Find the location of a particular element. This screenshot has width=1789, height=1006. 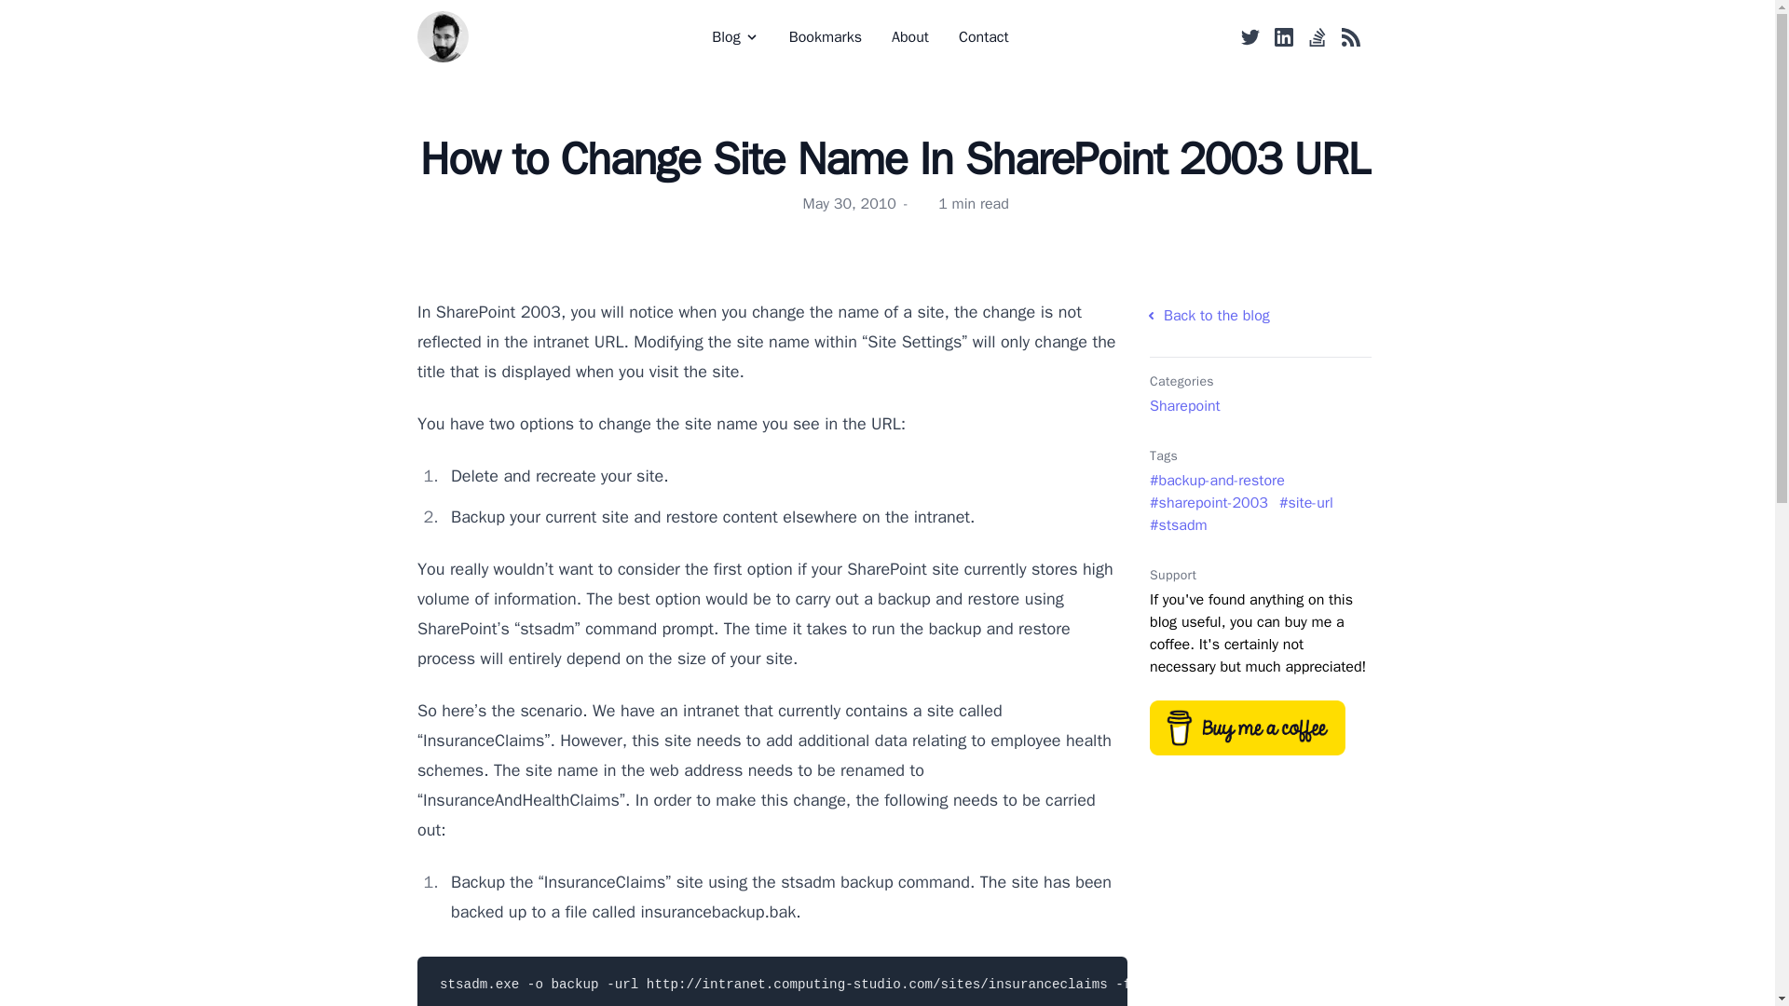

linkedin is located at coordinates (1284, 37).